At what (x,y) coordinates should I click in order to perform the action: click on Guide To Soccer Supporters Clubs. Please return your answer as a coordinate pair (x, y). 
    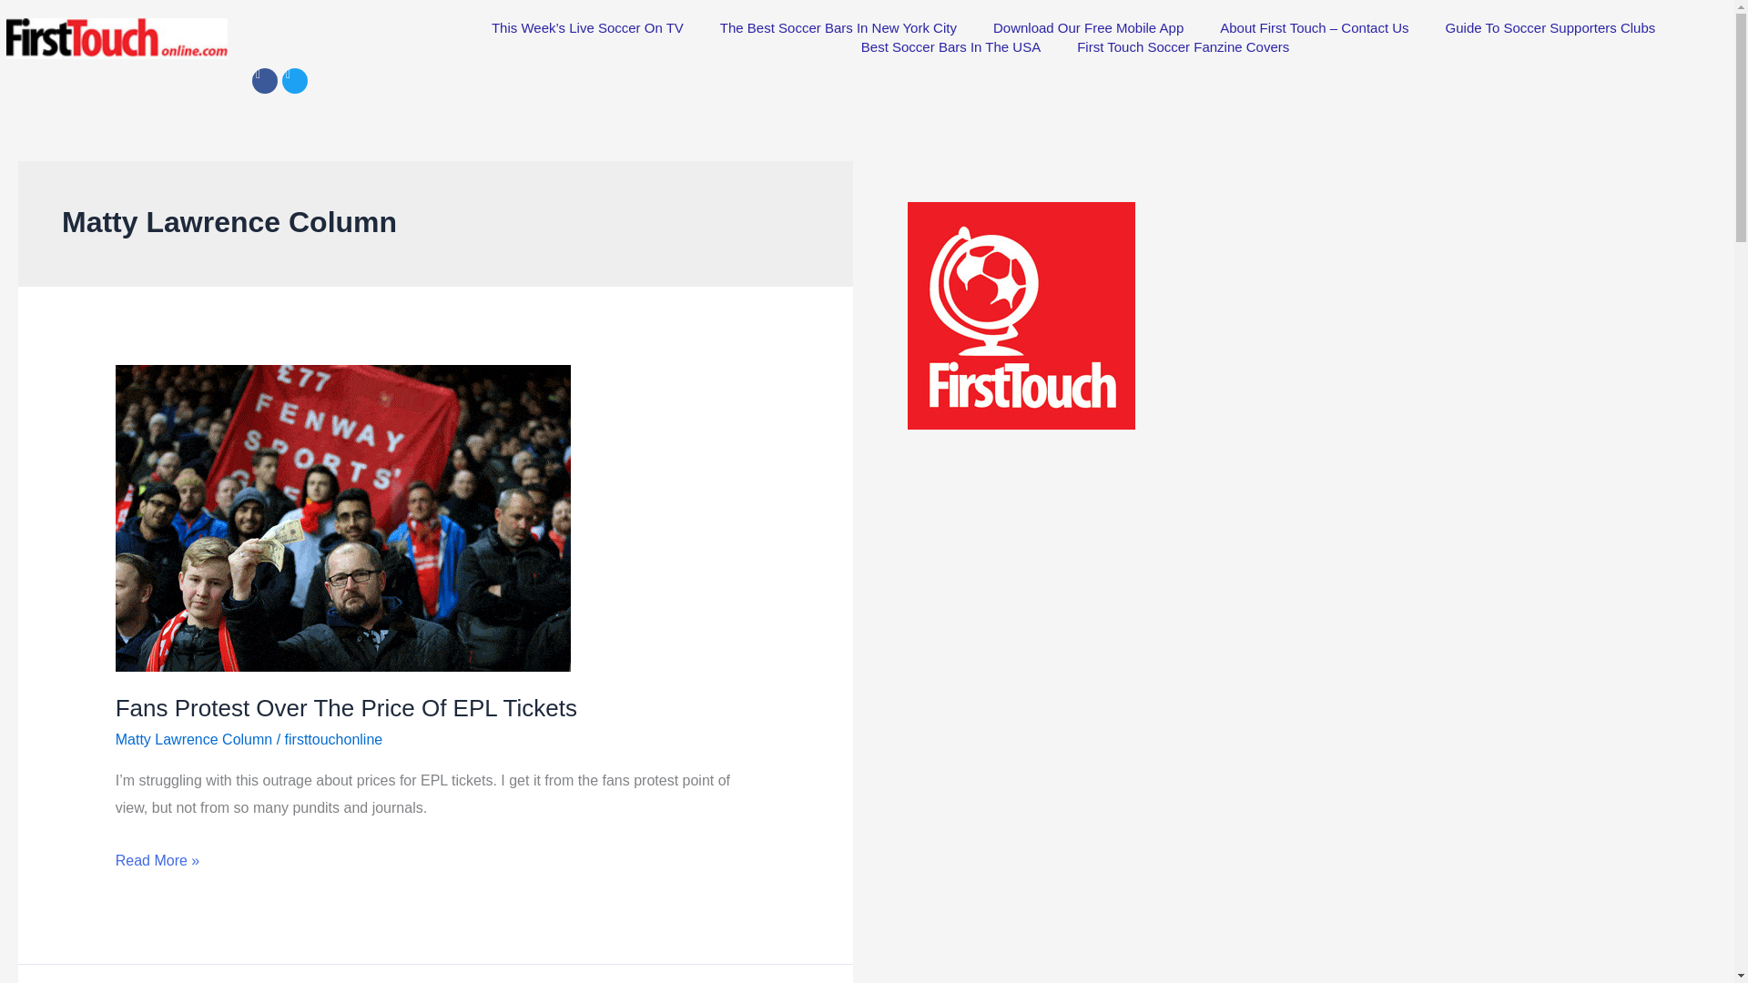
    Looking at the image, I should click on (1551, 27).